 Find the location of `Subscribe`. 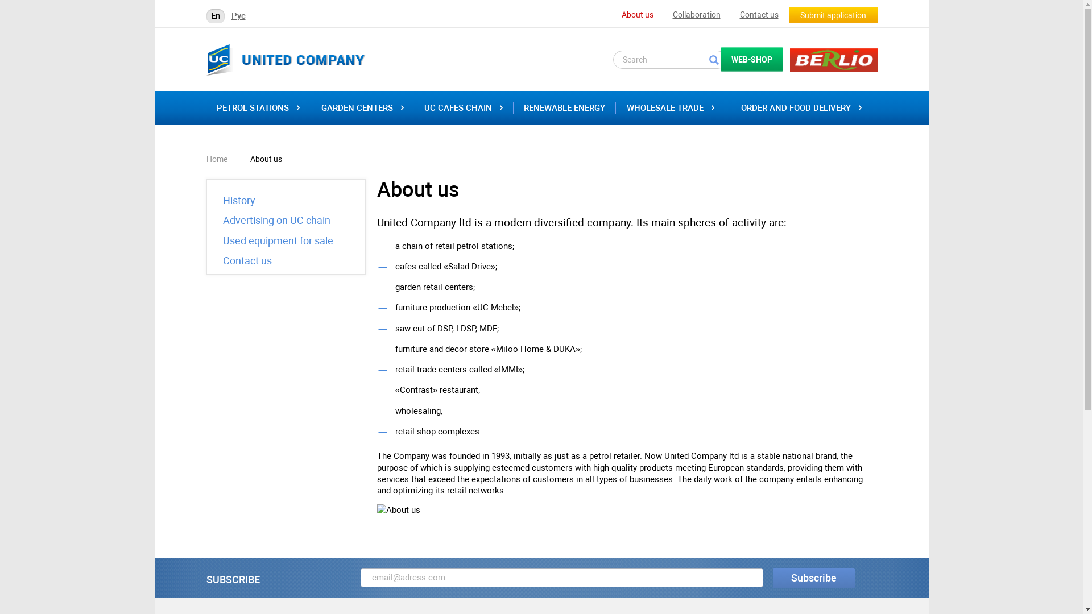

Subscribe is located at coordinates (814, 578).